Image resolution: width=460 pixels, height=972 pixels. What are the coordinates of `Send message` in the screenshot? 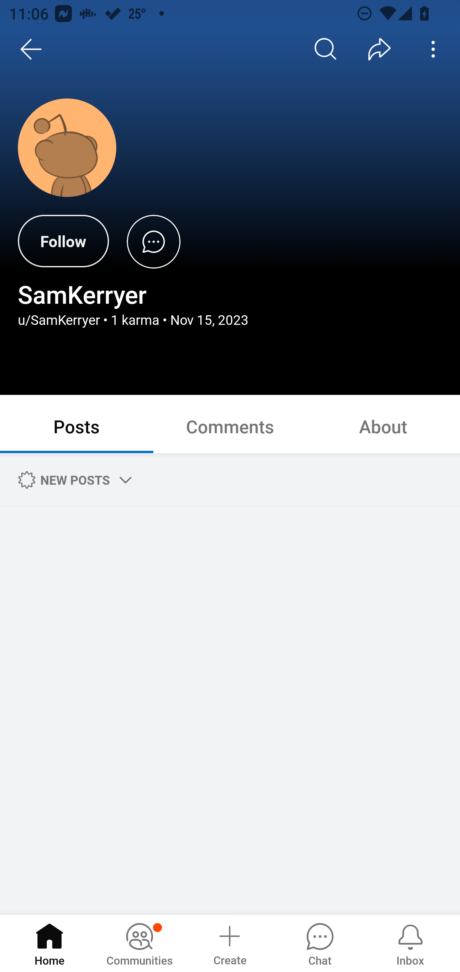 It's located at (153, 241).